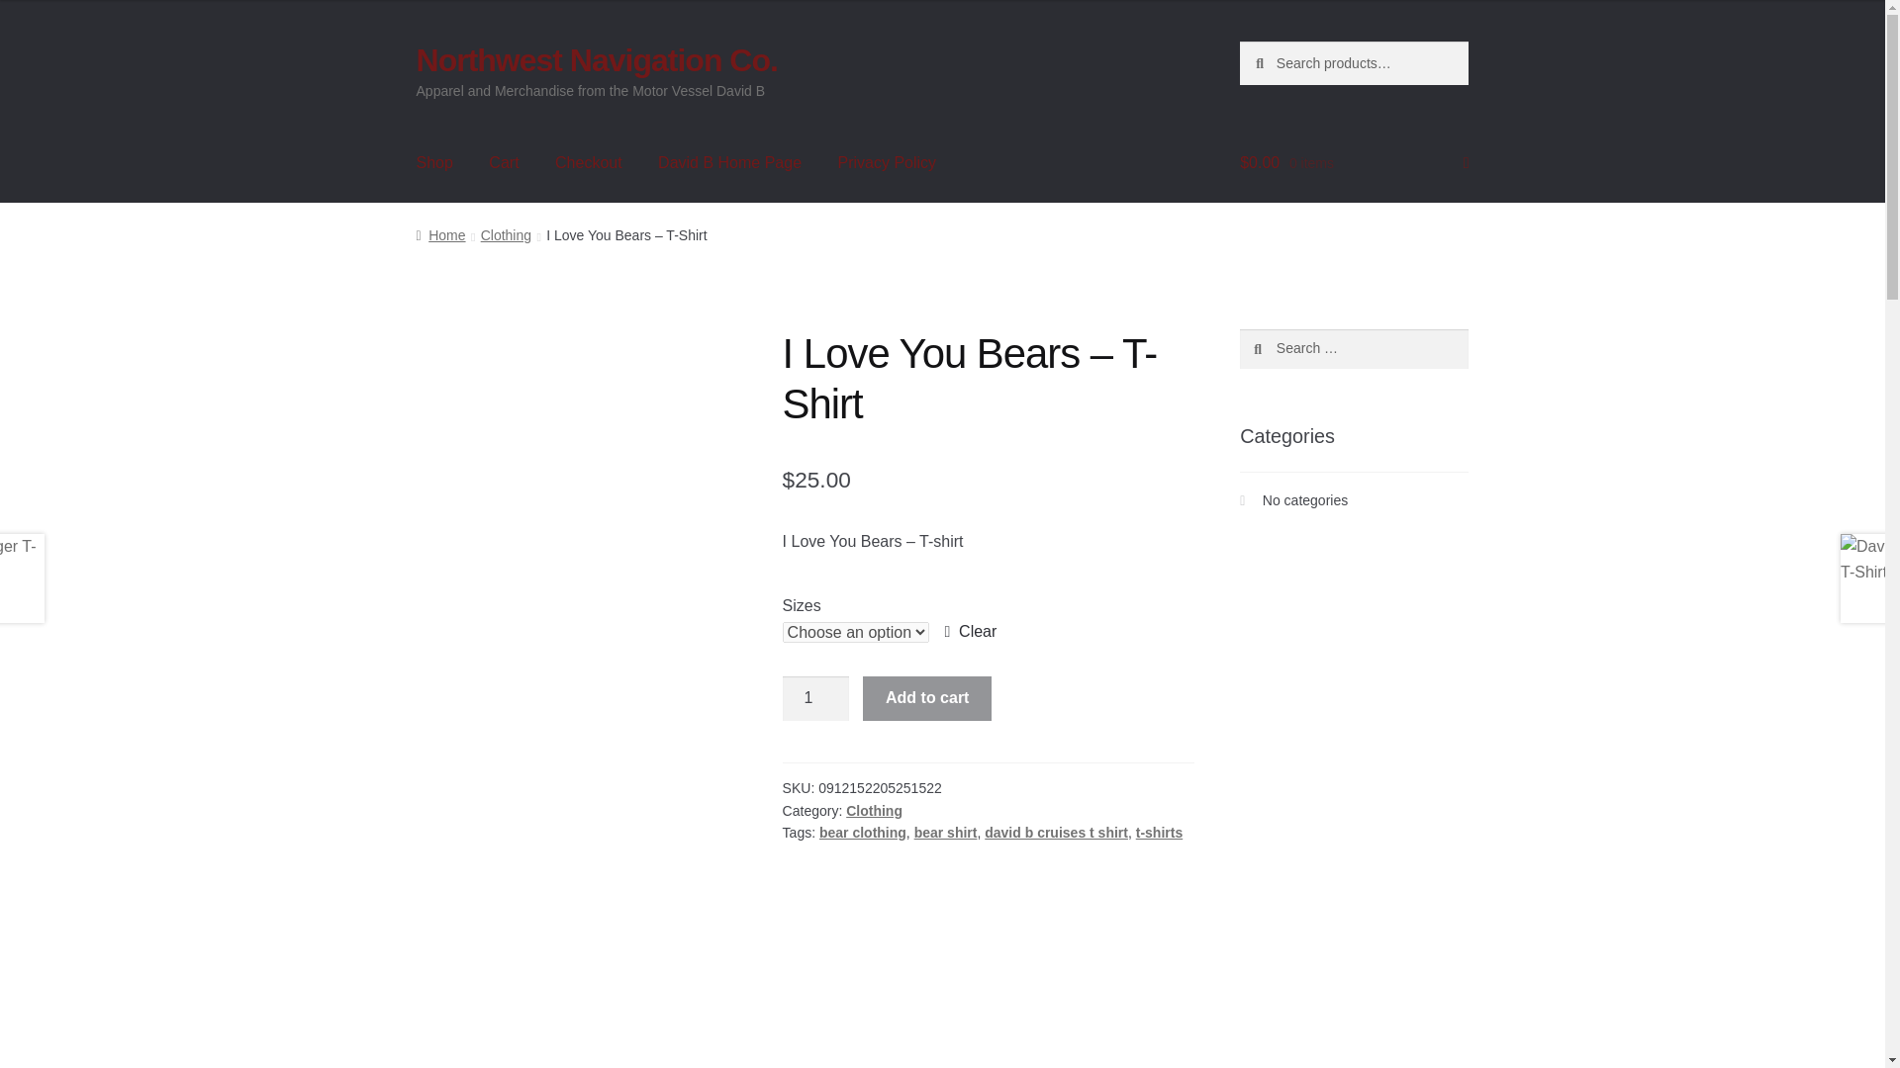  Describe the element at coordinates (440, 235) in the screenshot. I see `Home` at that location.